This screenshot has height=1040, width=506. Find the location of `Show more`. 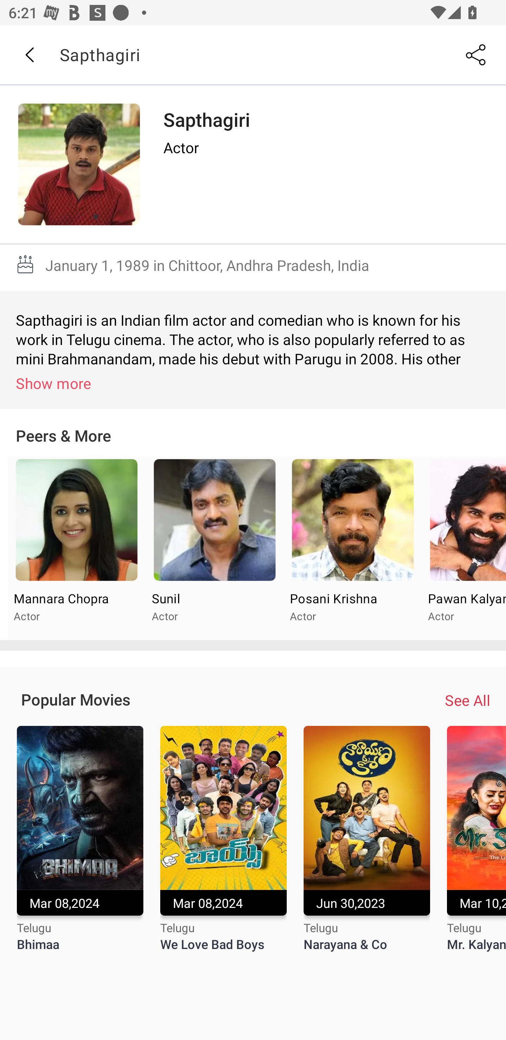

Show more is located at coordinates (255, 383).